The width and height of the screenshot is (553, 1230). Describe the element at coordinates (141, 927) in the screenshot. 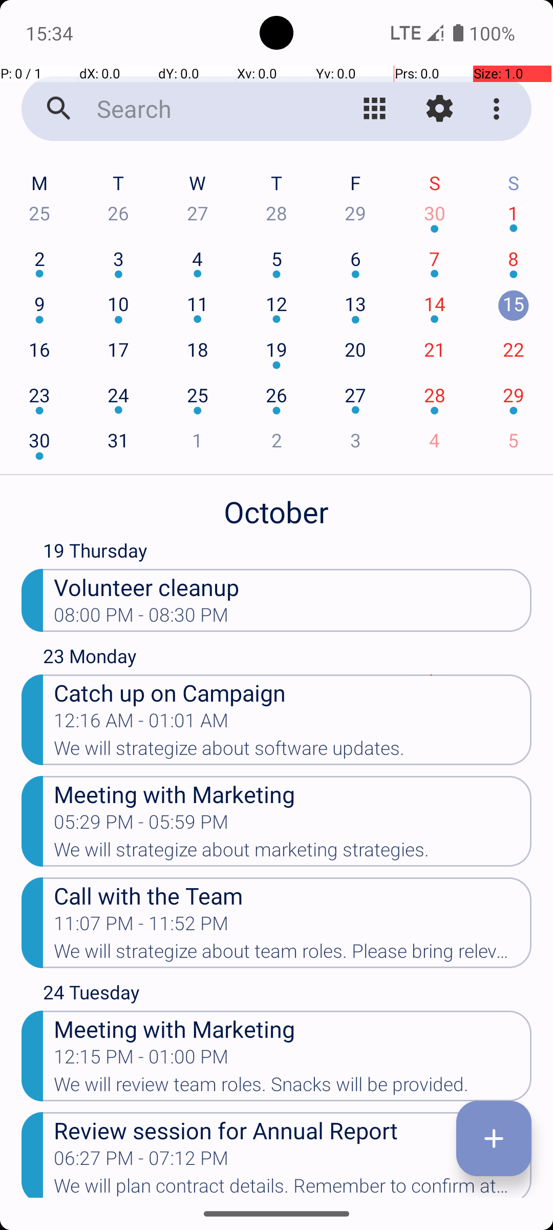

I see `11:07 PM - 11:52 PM` at that location.